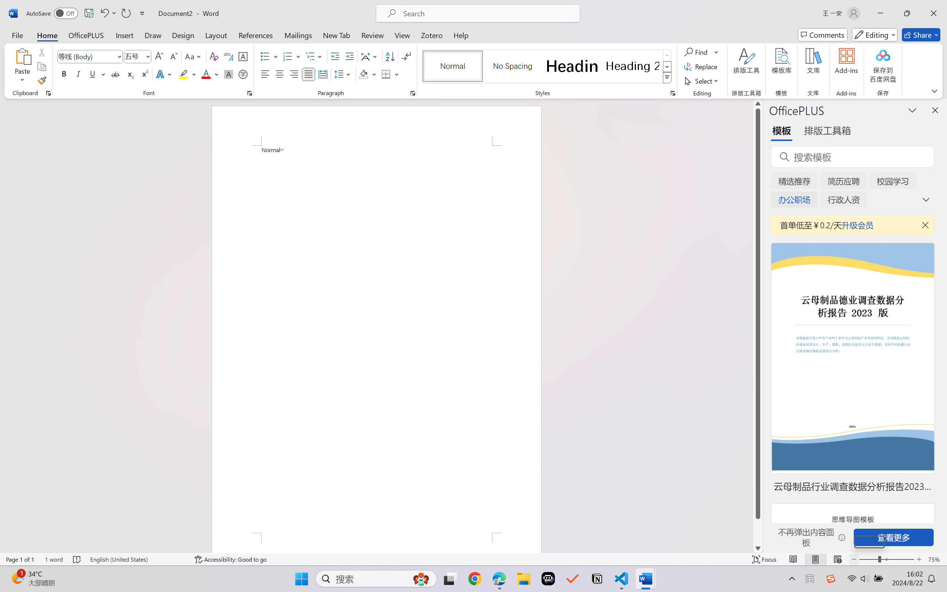  Describe the element at coordinates (243, 56) in the screenshot. I see `Character Border` at that location.